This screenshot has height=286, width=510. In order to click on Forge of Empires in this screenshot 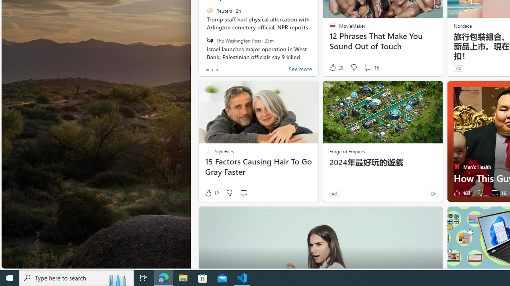, I will do `click(347, 151)`.